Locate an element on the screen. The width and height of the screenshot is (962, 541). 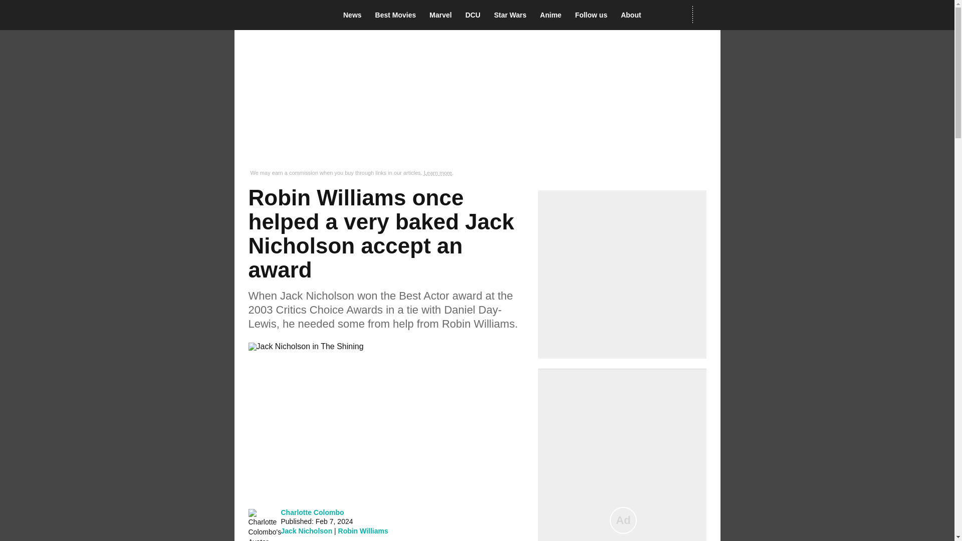
Charlotte Colombo is located at coordinates (312, 512).